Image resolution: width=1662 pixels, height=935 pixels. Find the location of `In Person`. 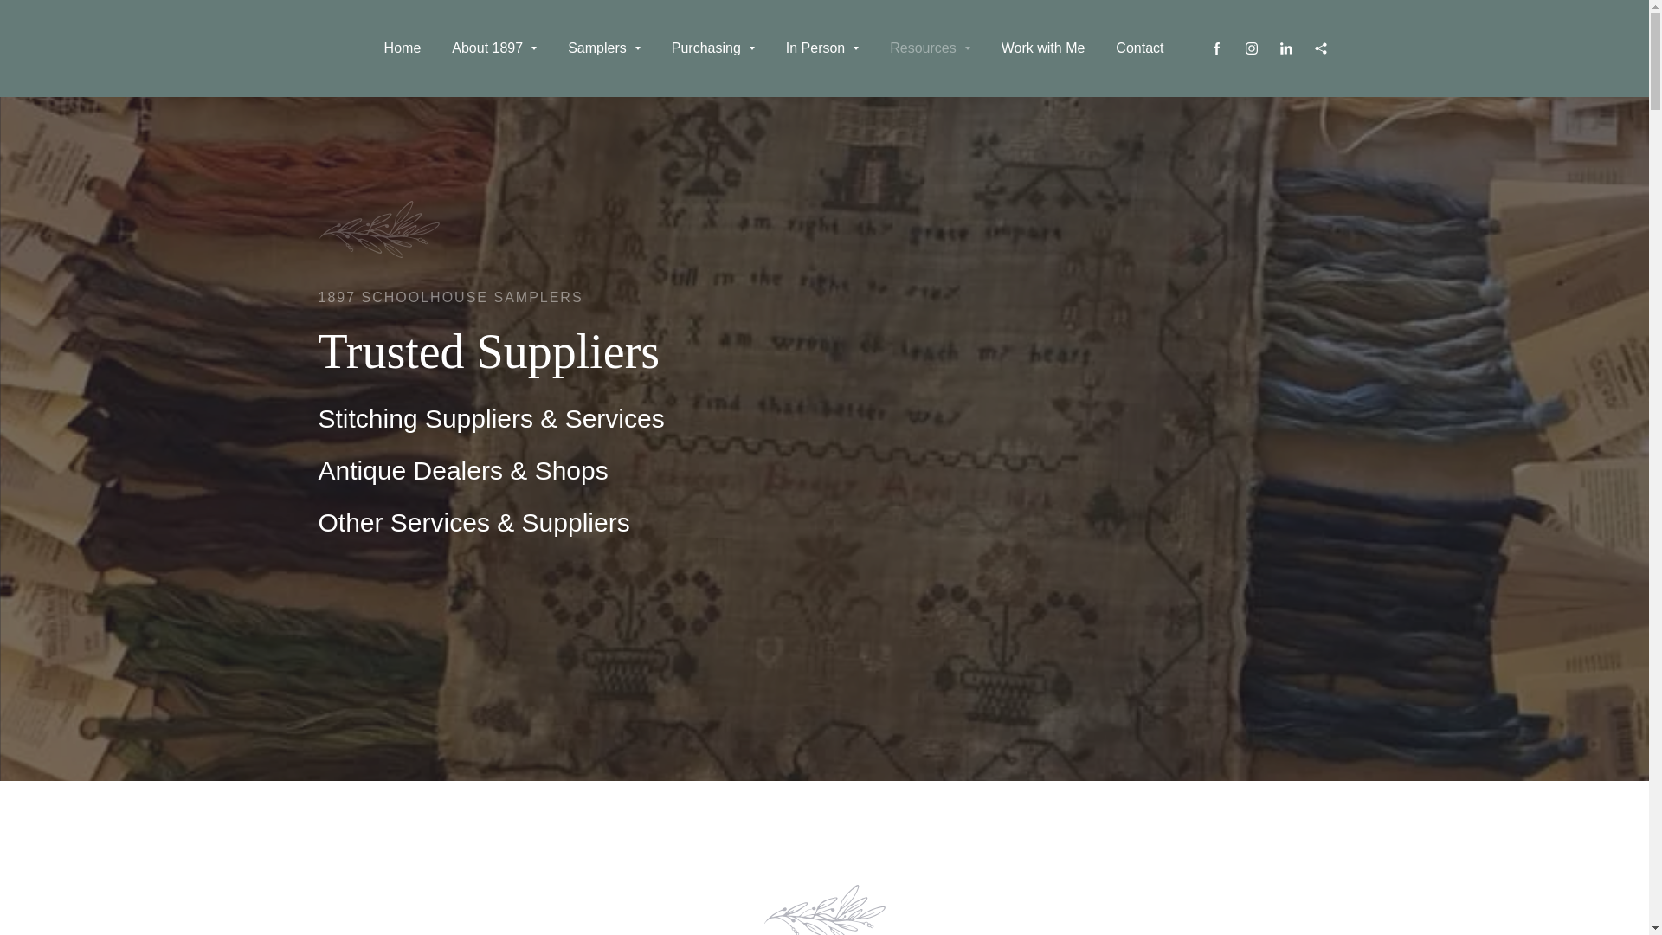

In Person is located at coordinates (822, 48).